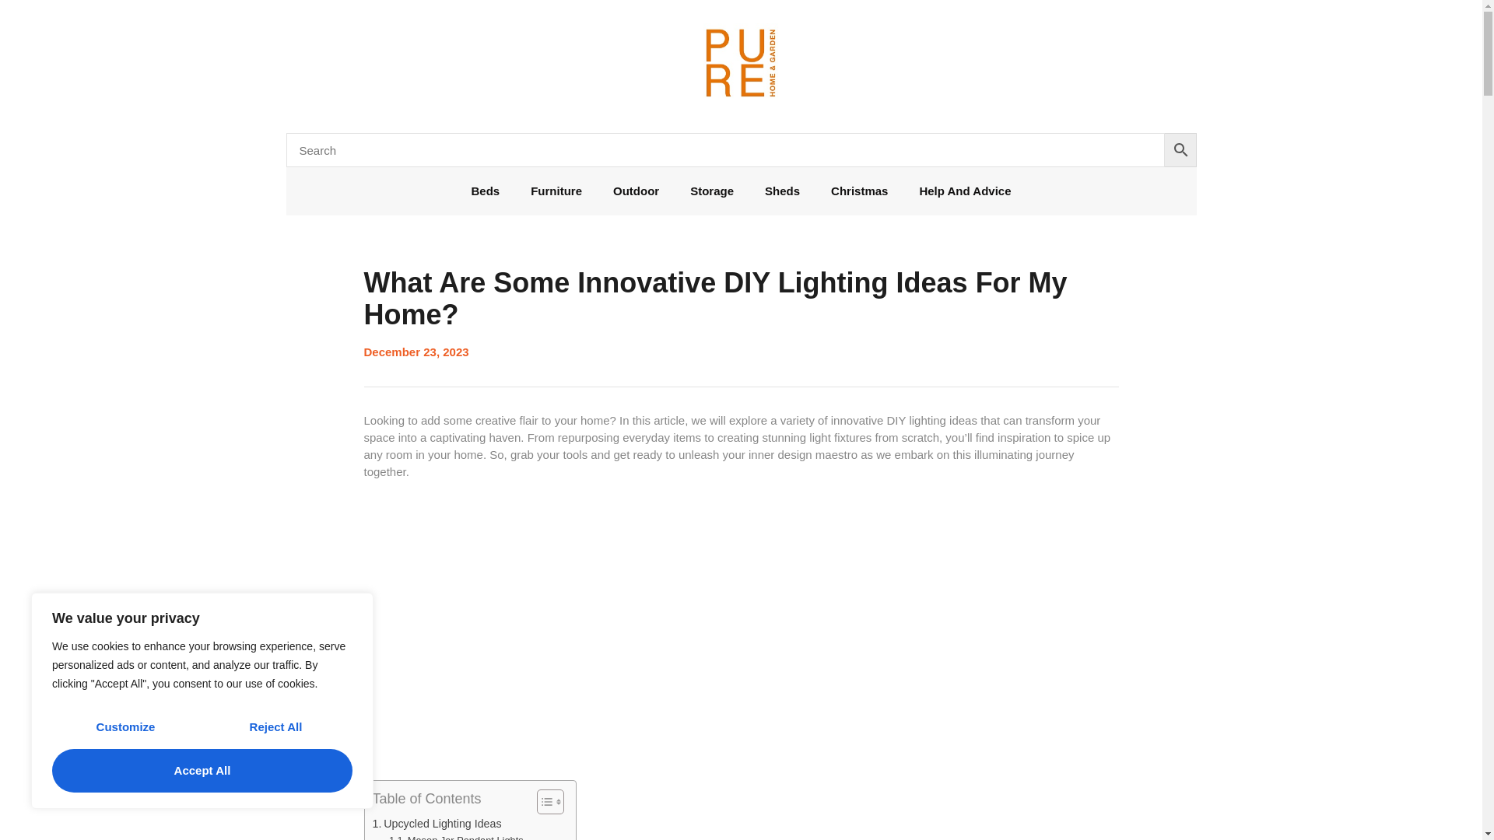  I want to click on Accept All, so click(202, 771).